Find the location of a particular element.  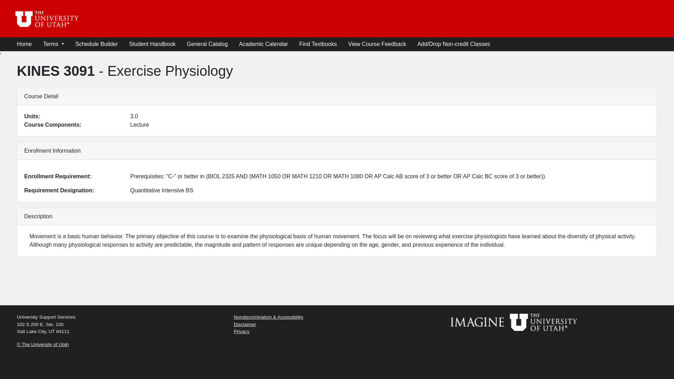

Academic Calendar is located at coordinates (264, 44).